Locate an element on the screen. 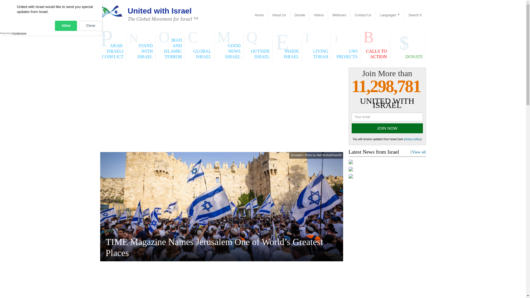  Search is located at coordinates (415, 15).